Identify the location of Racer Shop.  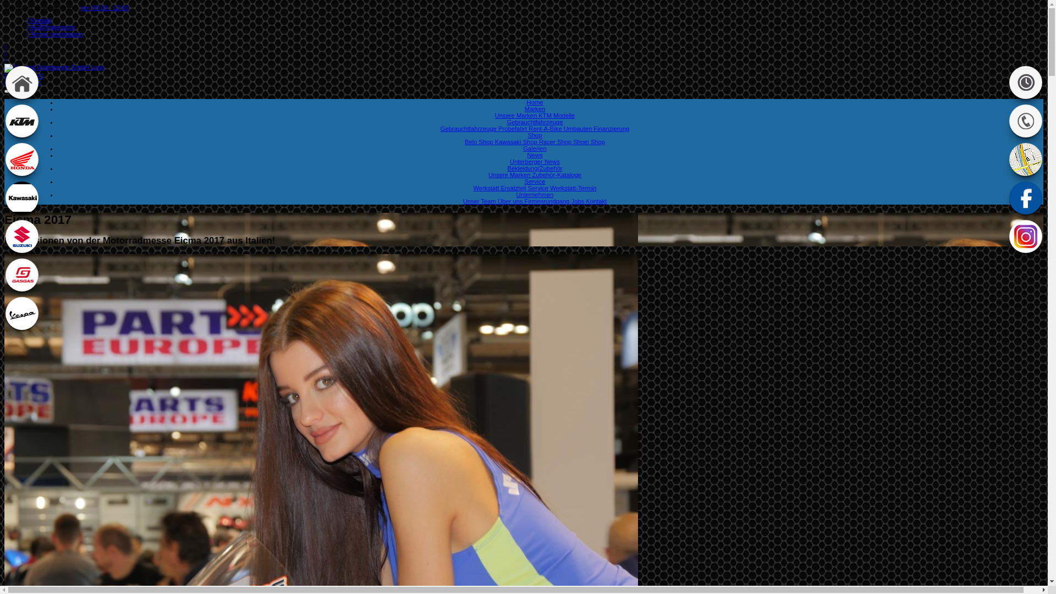
(555, 142).